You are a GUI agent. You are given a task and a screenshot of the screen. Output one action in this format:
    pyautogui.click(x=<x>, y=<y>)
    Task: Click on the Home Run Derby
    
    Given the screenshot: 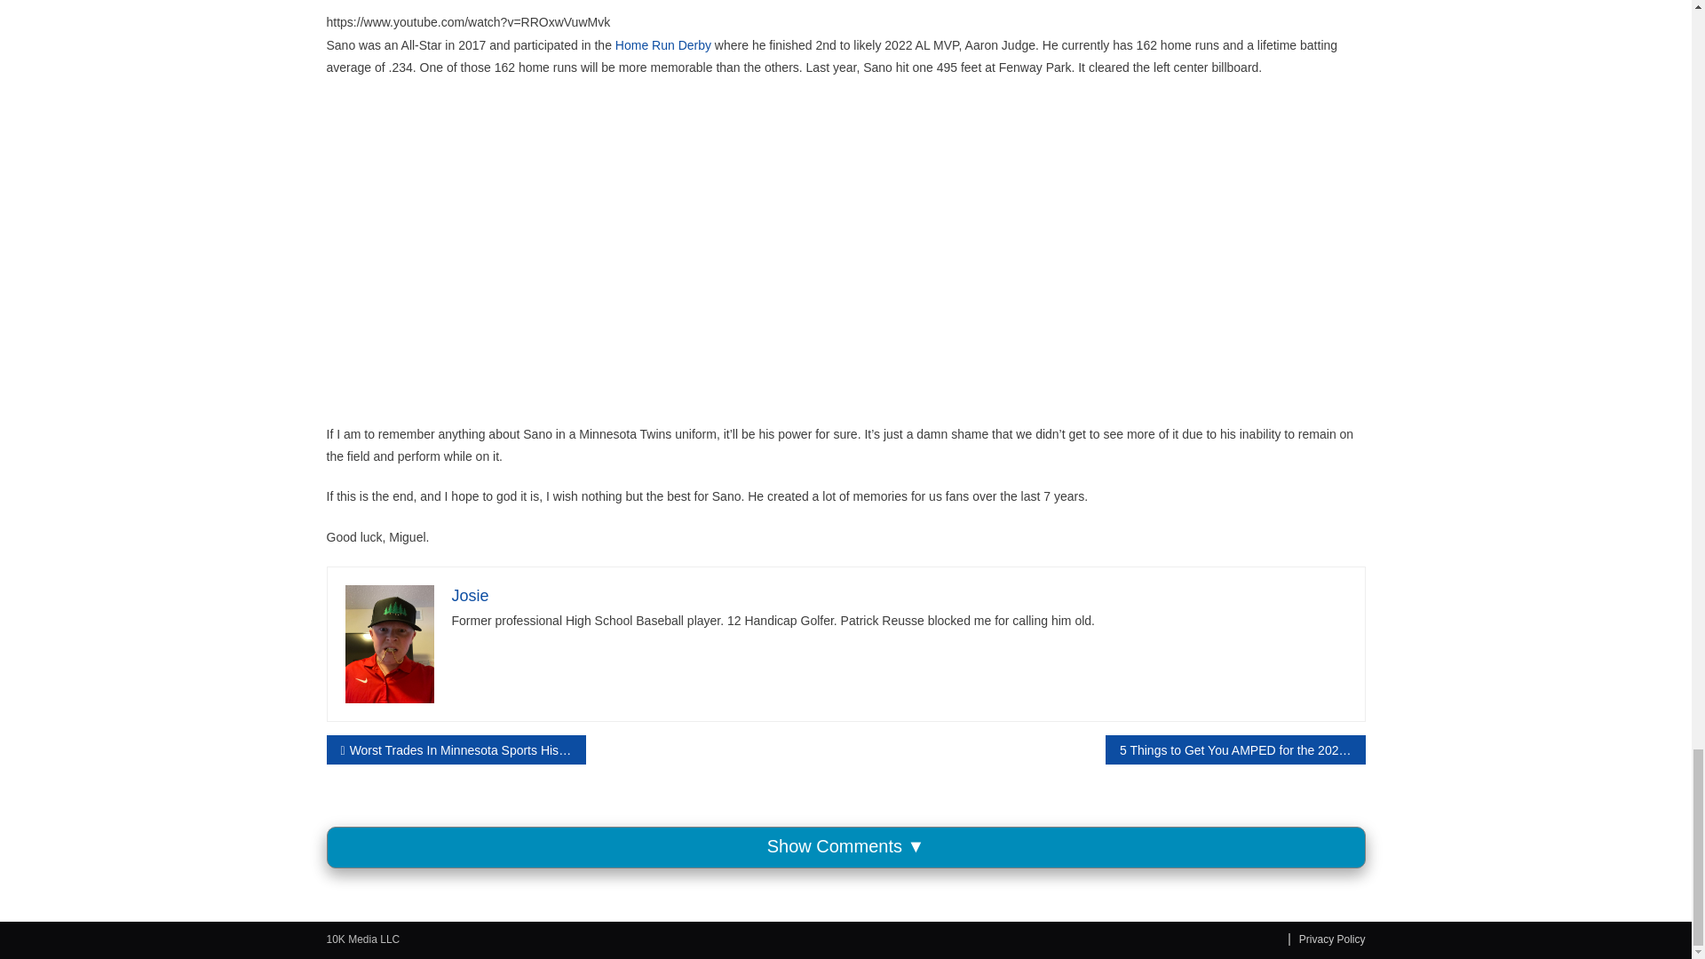 What is the action you would take?
    pyautogui.click(x=662, y=45)
    